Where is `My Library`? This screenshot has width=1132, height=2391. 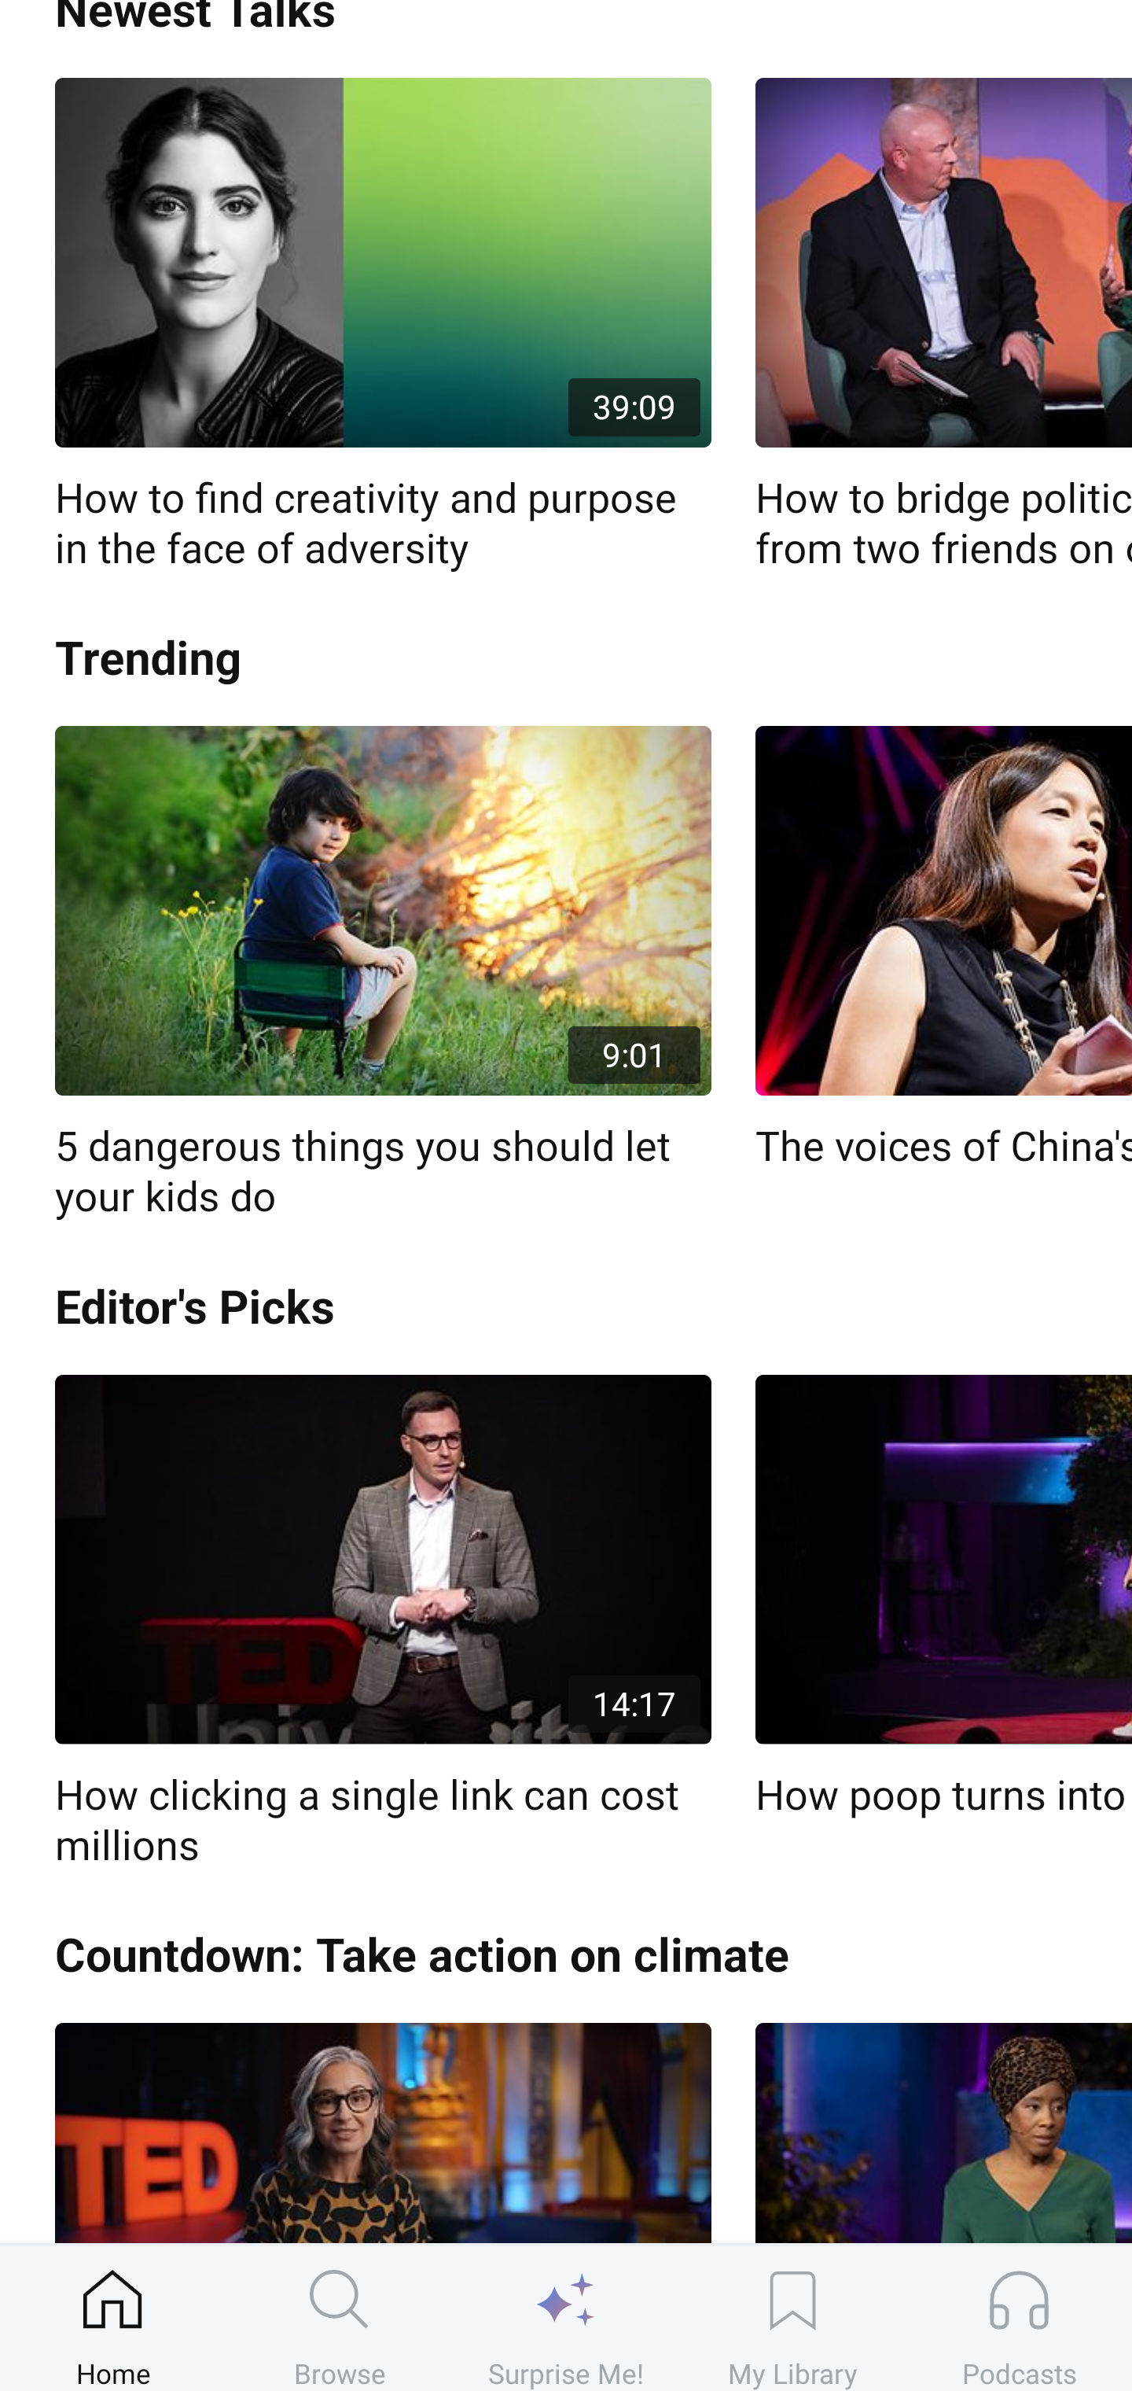 My Library is located at coordinates (792, 2318).